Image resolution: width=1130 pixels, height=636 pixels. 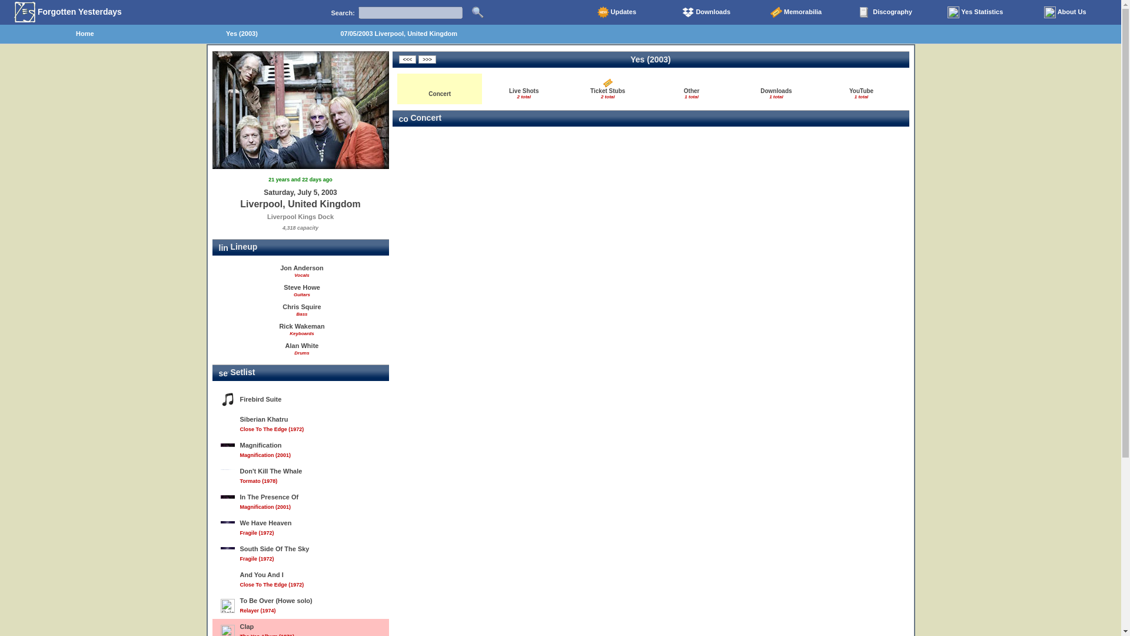 What do you see at coordinates (439, 88) in the screenshot?
I see ` About Us` at bounding box center [439, 88].